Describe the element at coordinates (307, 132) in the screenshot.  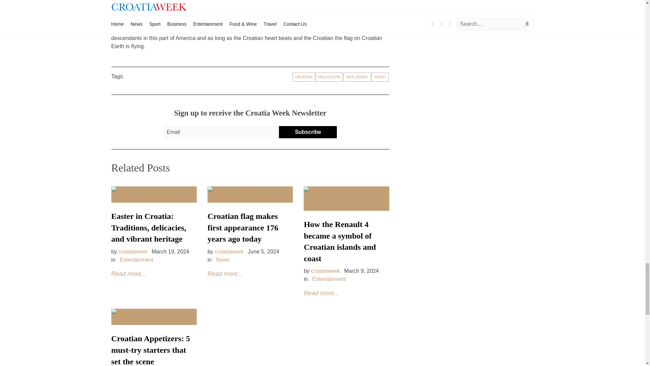
I see `Subscribe` at that location.